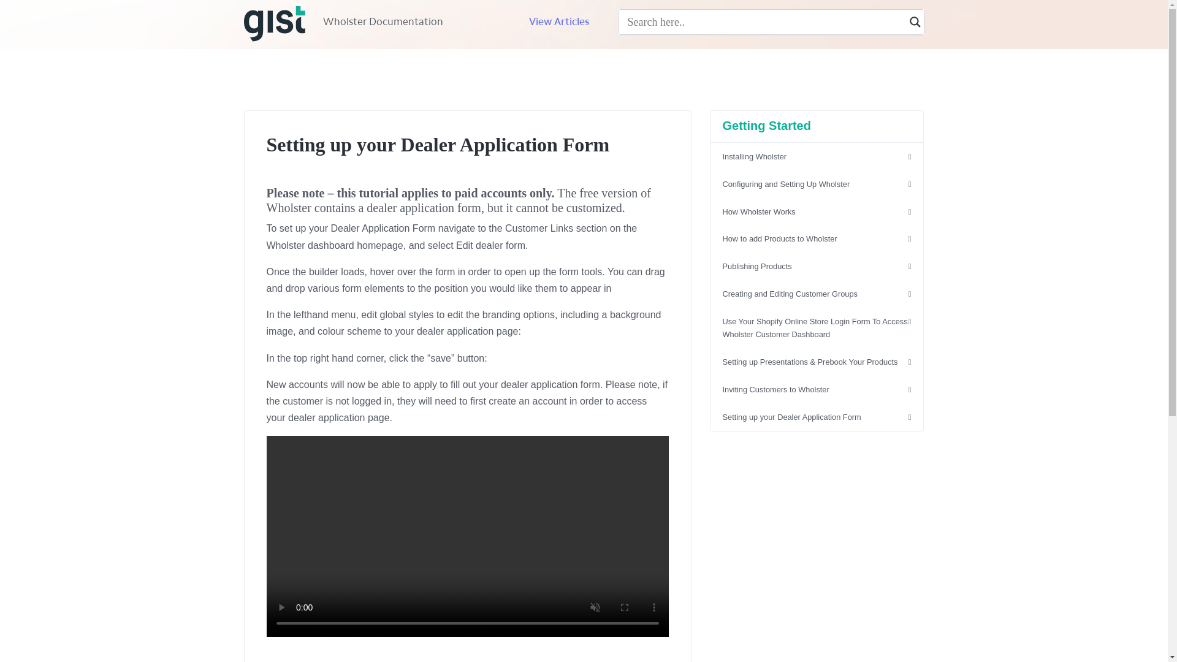  What do you see at coordinates (816, 417) in the screenshot?
I see `Setting up your Dealer Application Form` at bounding box center [816, 417].